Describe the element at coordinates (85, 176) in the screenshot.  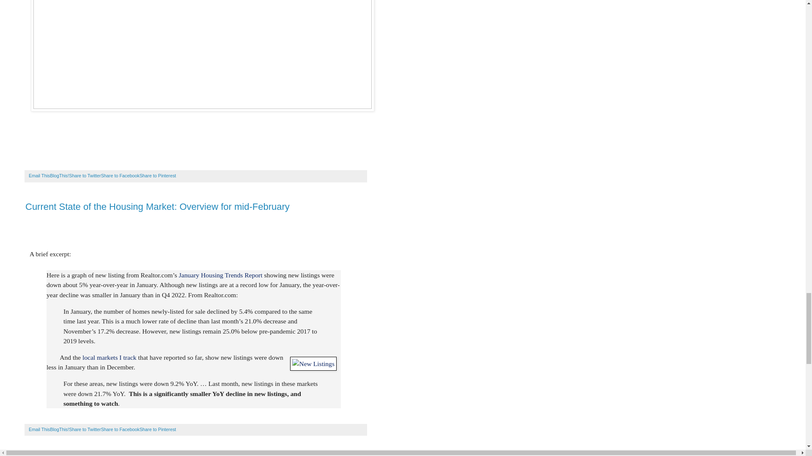
I see `Share to Twitter` at that location.